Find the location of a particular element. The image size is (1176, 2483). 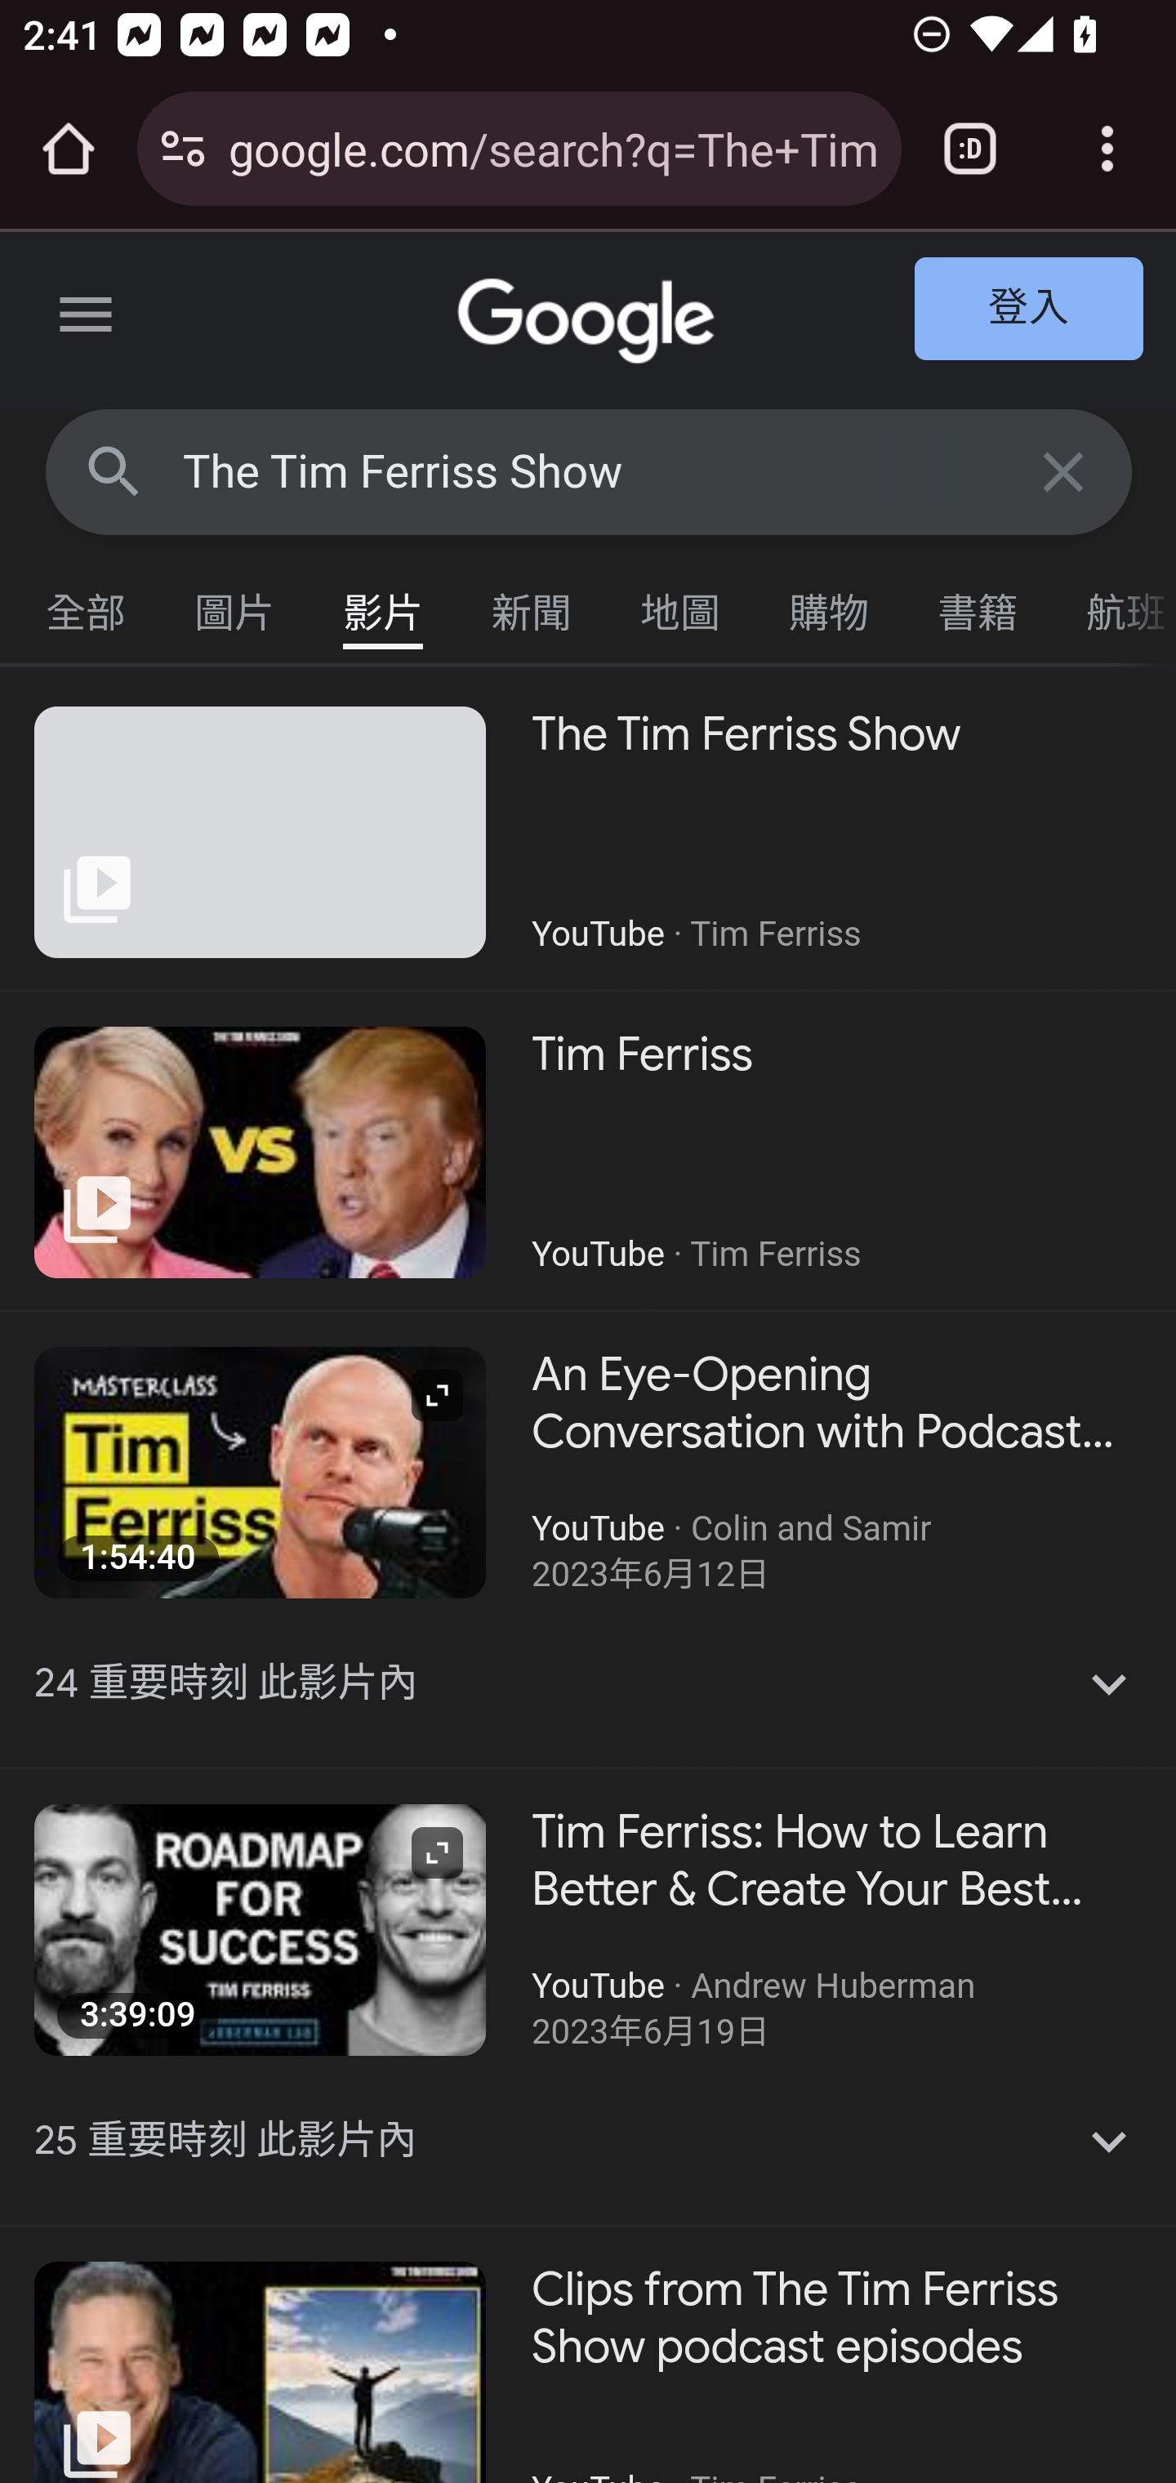

書籍 is located at coordinates (978, 605).